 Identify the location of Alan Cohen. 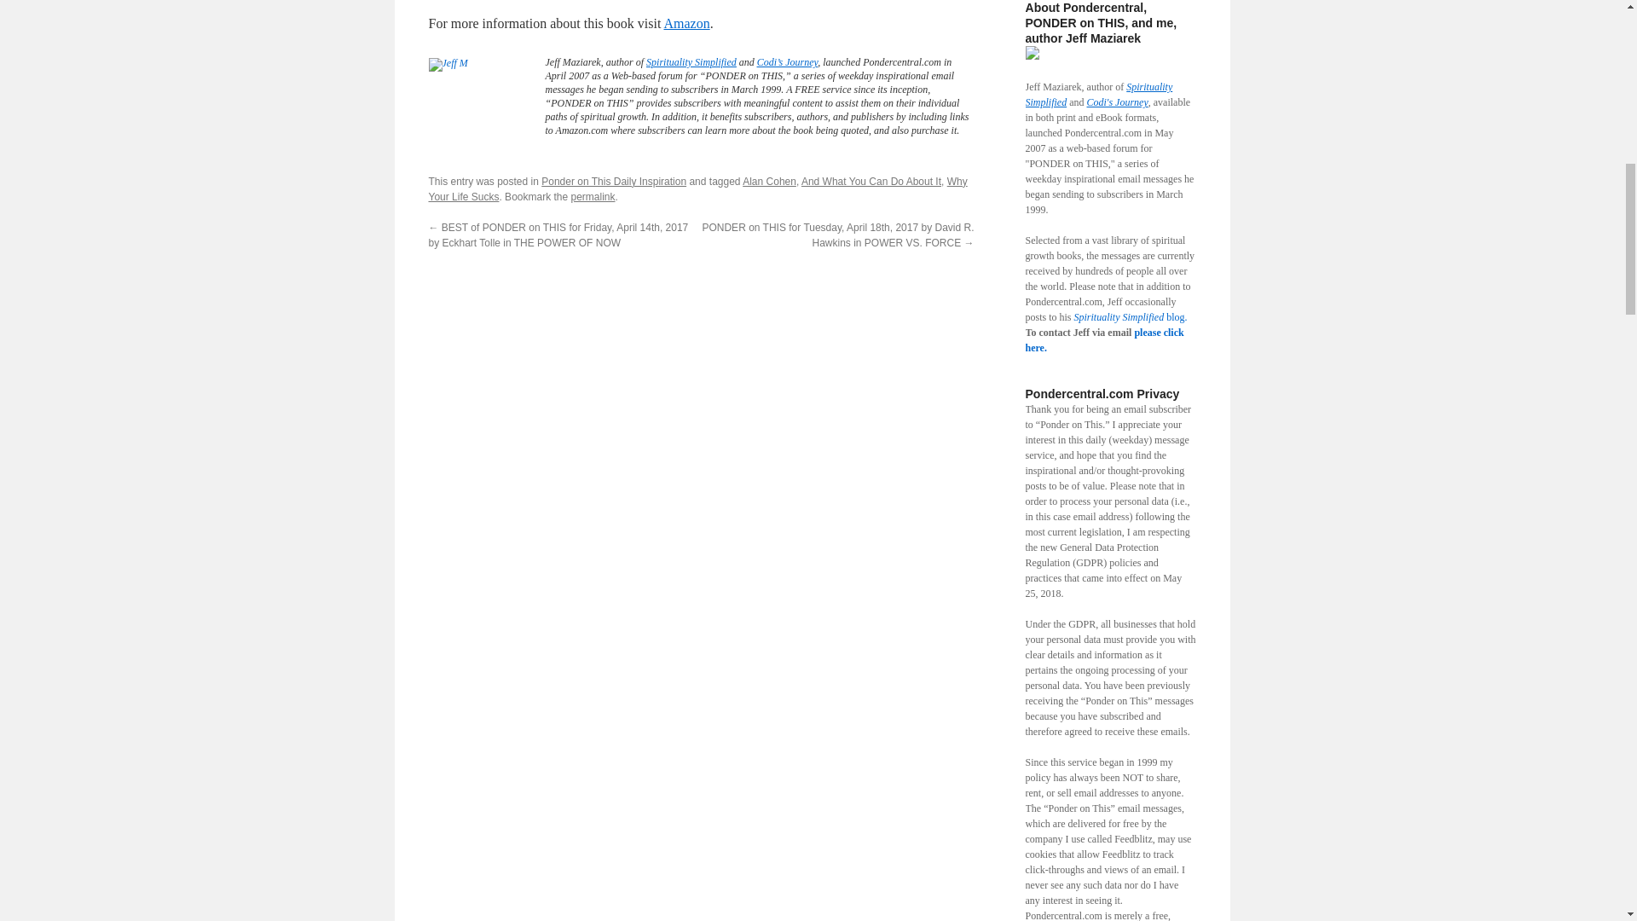
(769, 182).